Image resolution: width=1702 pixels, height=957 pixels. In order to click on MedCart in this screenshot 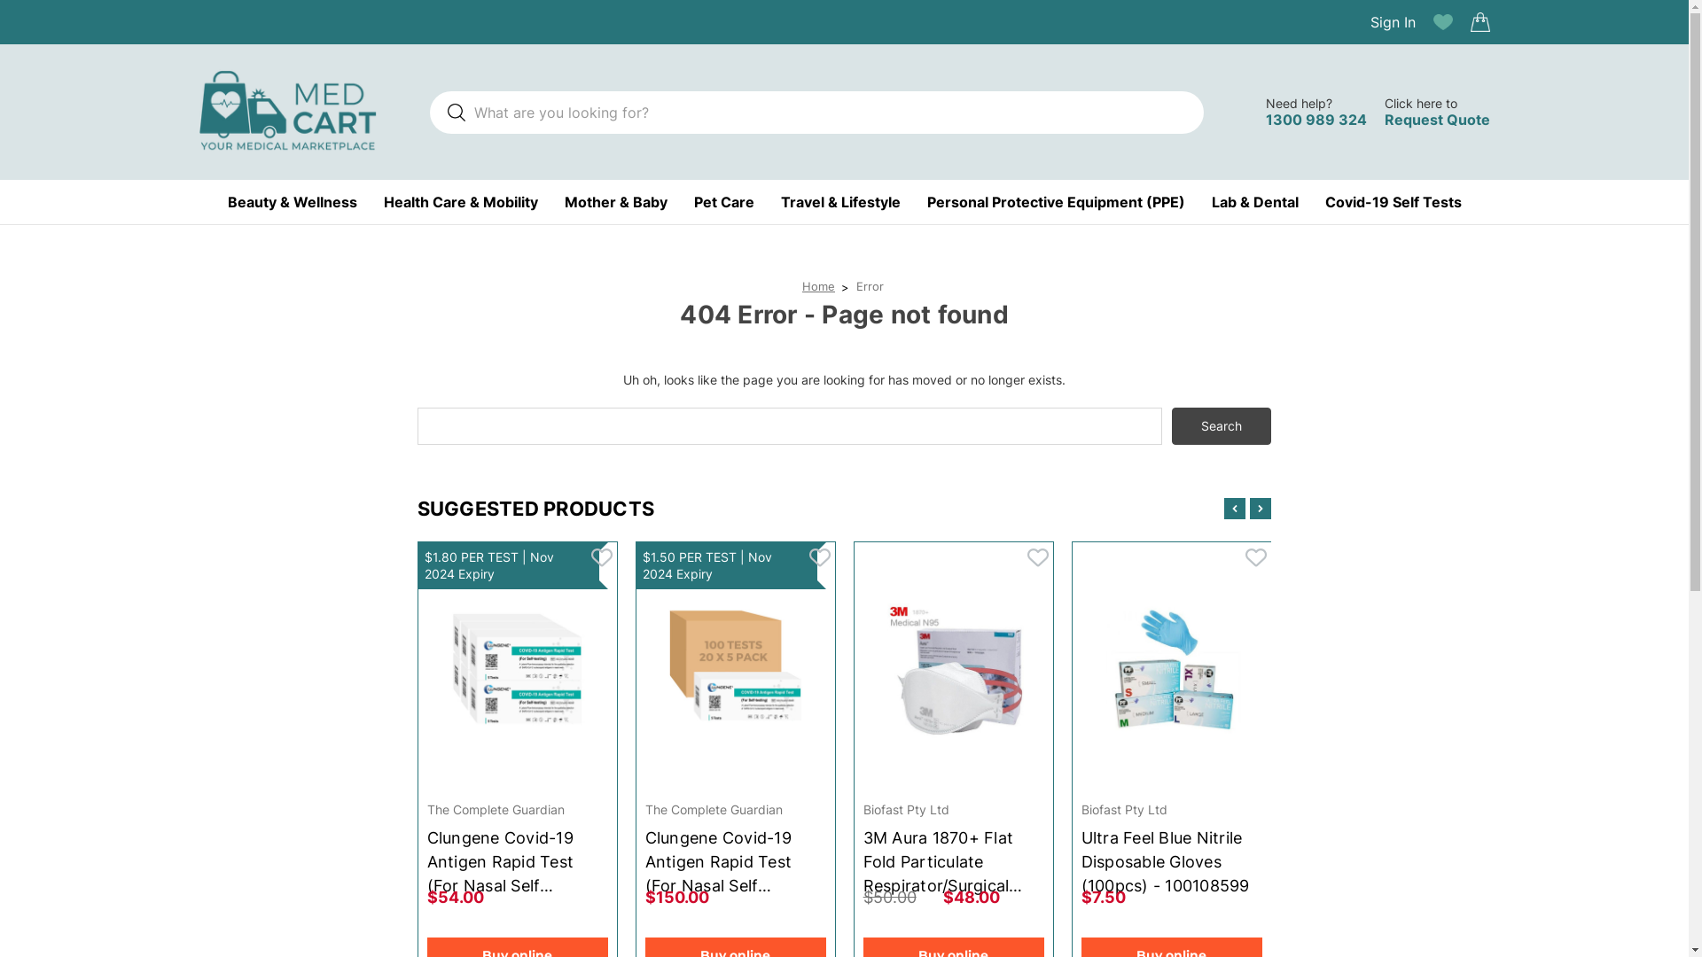, I will do `click(287, 112)`.